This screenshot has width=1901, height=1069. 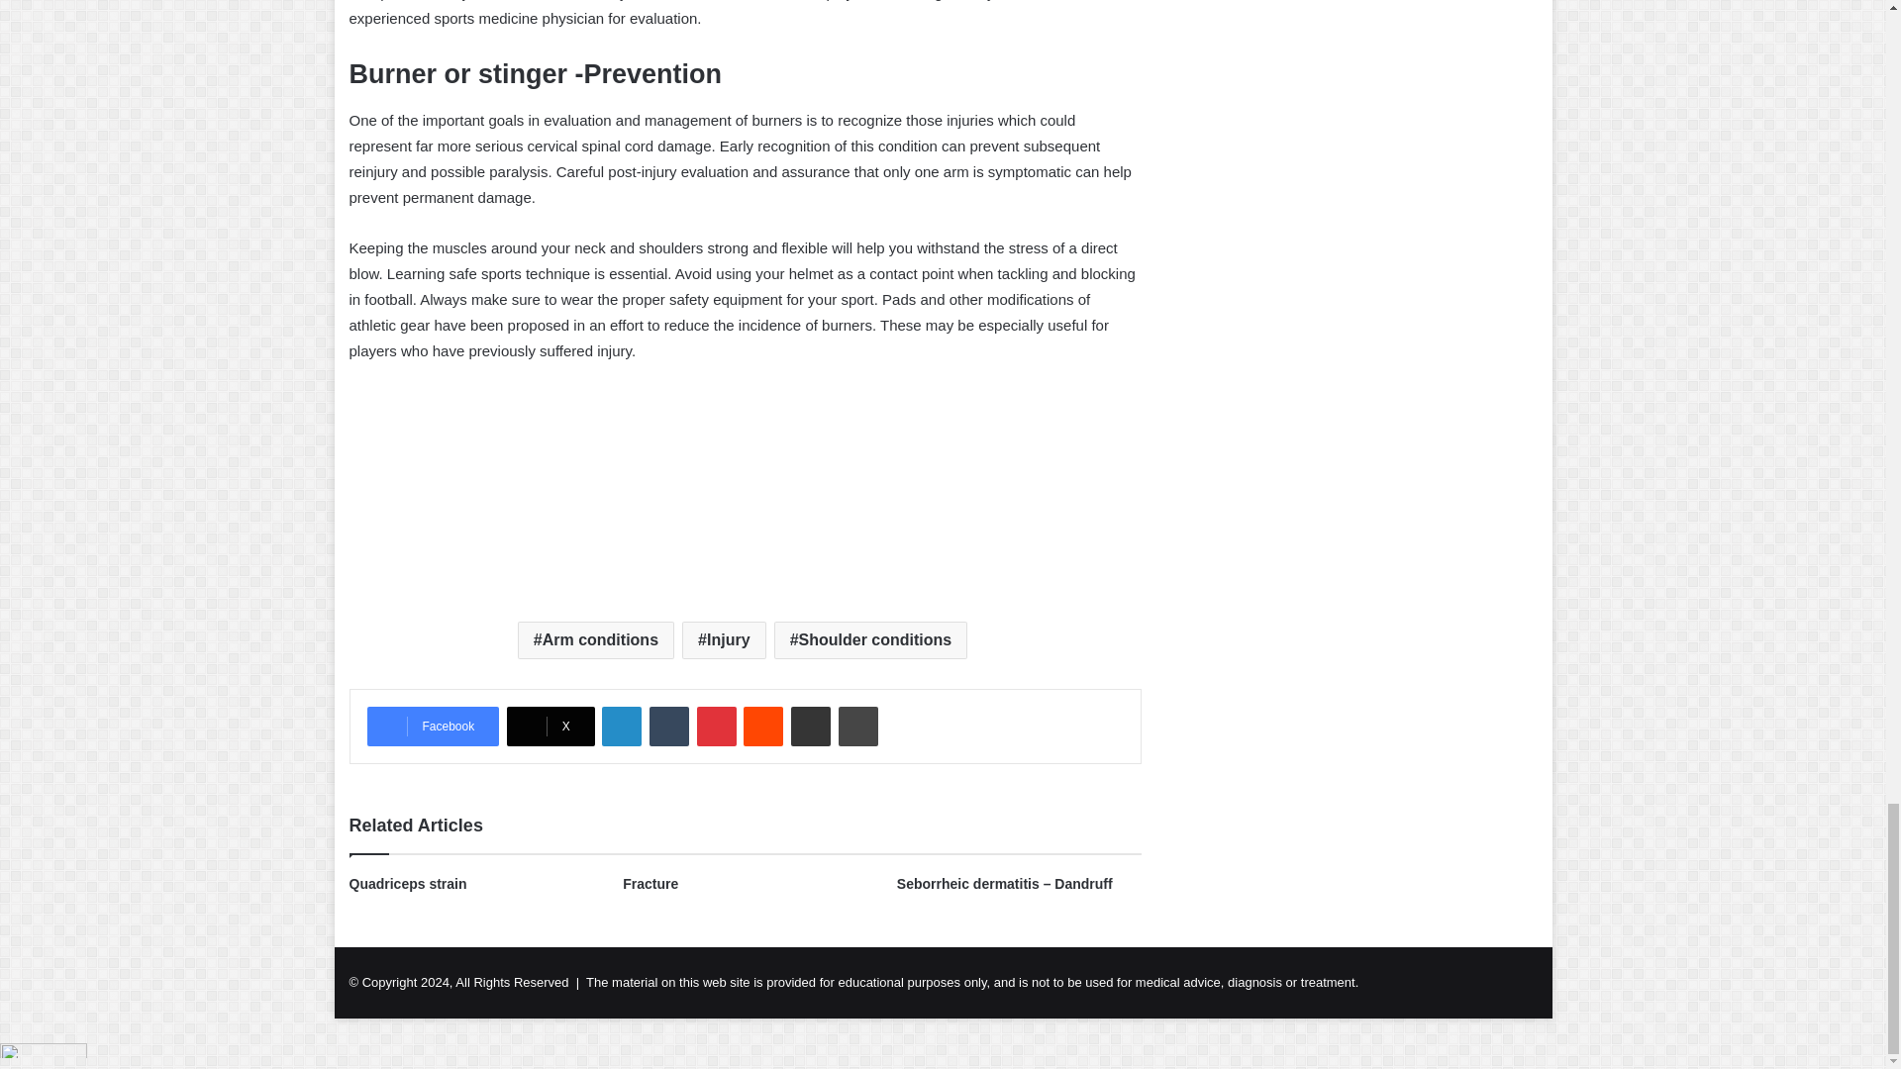 I want to click on Shoulder conditions, so click(x=870, y=639).